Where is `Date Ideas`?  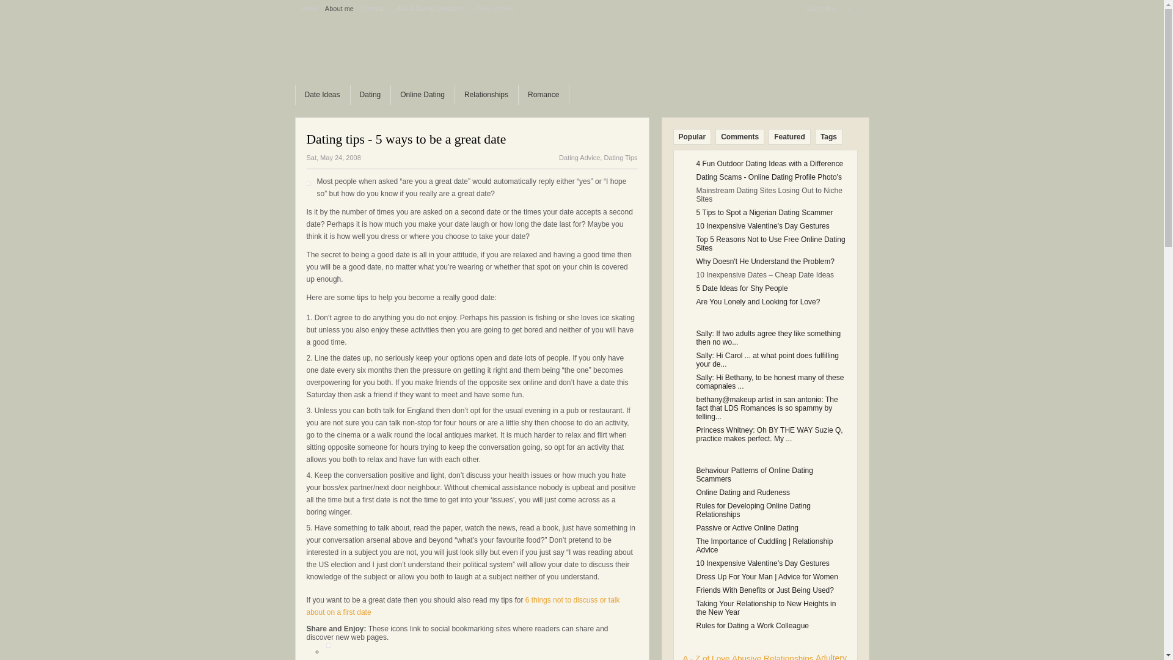
Date Ideas is located at coordinates (323, 95).